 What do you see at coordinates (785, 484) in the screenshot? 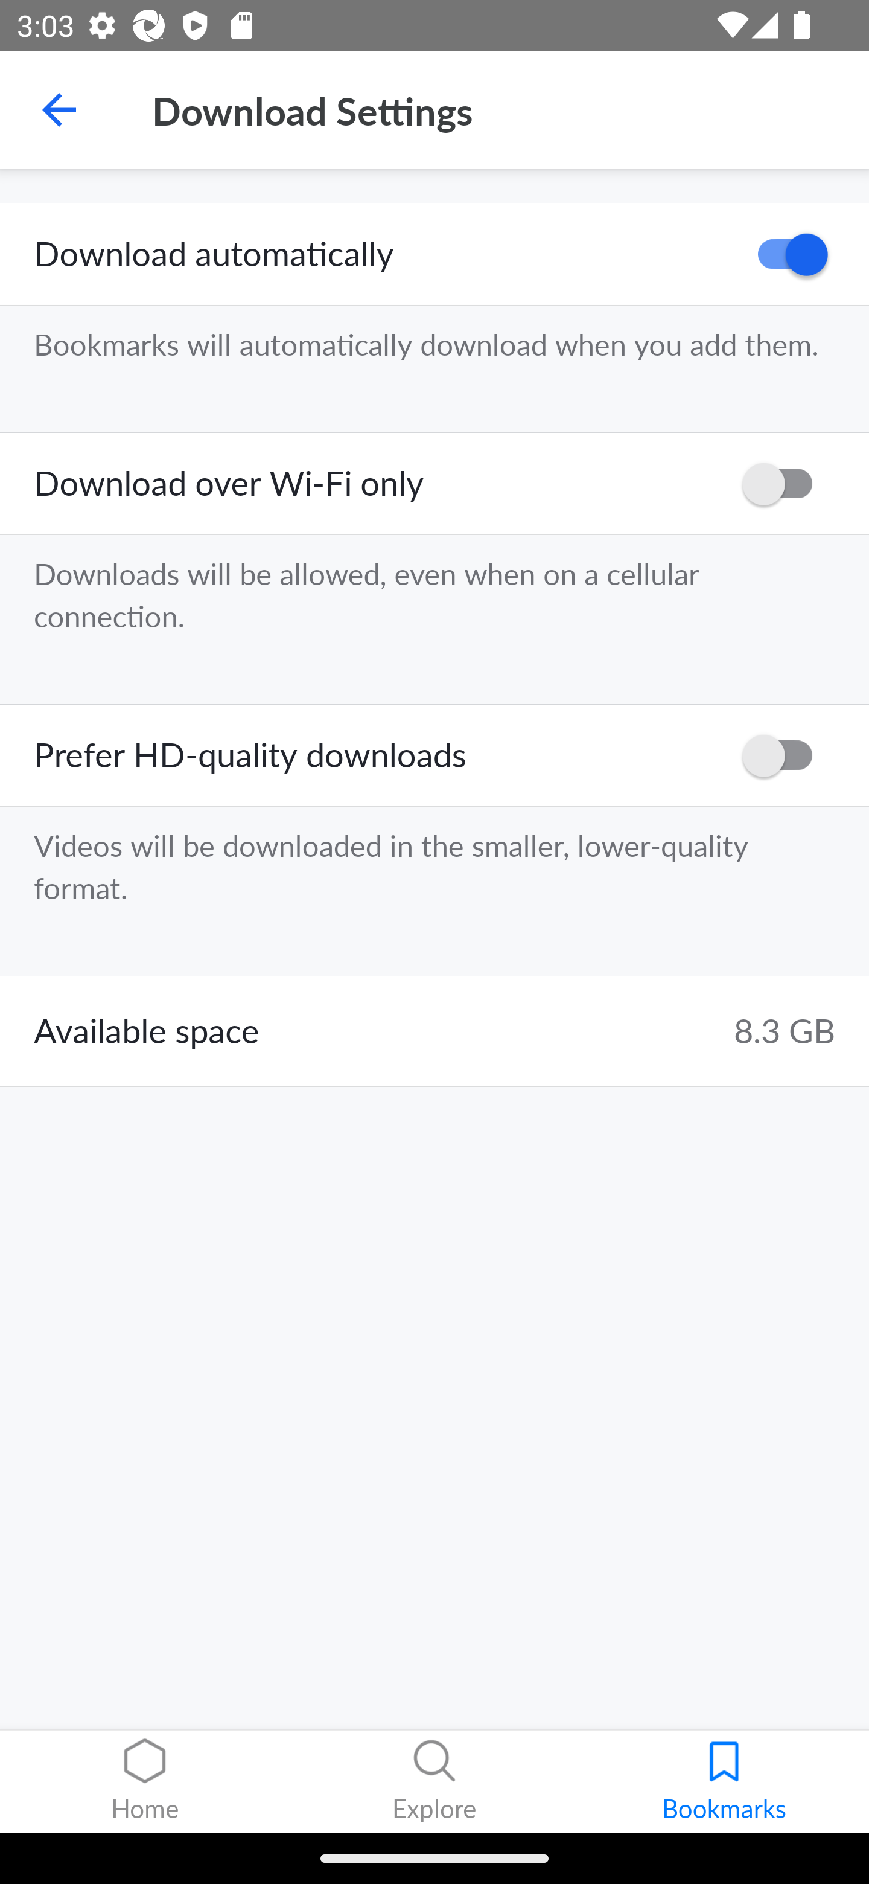
I see `OFF` at bounding box center [785, 484].